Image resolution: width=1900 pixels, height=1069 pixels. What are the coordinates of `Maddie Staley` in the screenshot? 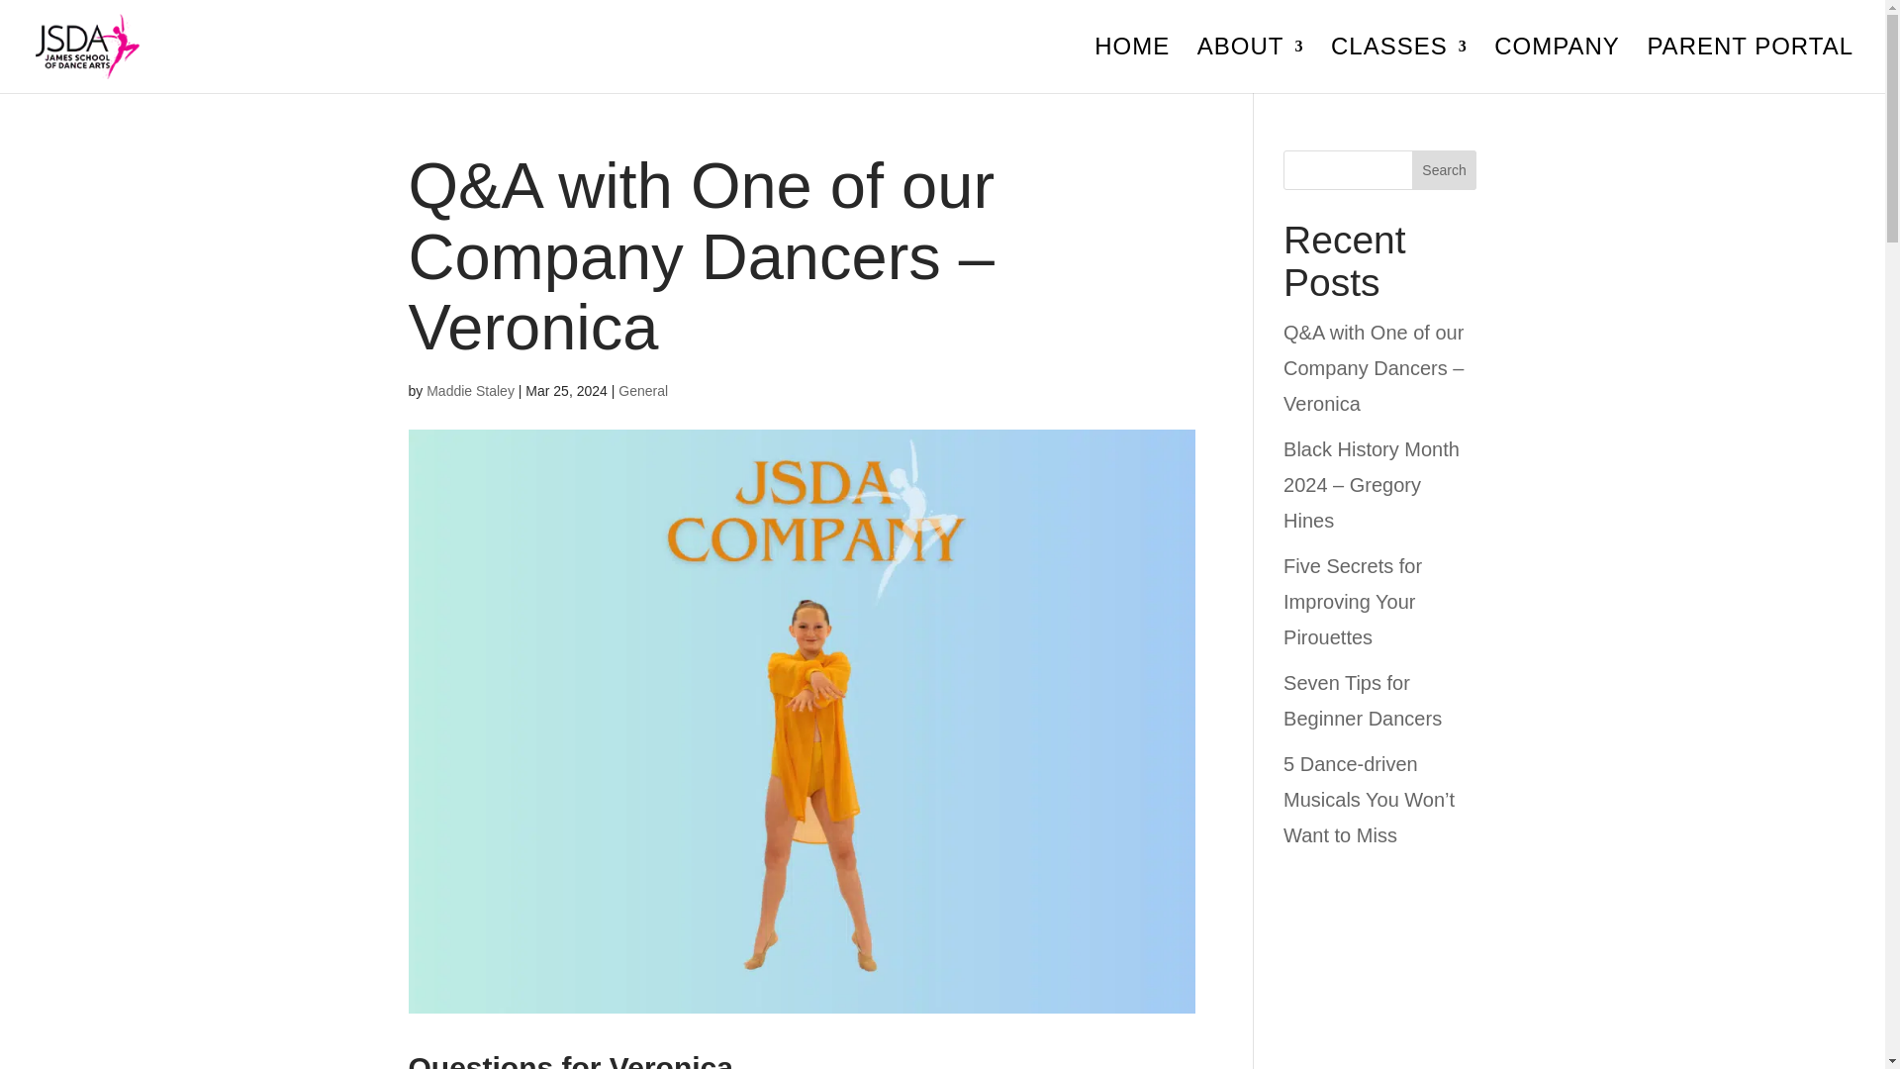 It's located at (470, 389).